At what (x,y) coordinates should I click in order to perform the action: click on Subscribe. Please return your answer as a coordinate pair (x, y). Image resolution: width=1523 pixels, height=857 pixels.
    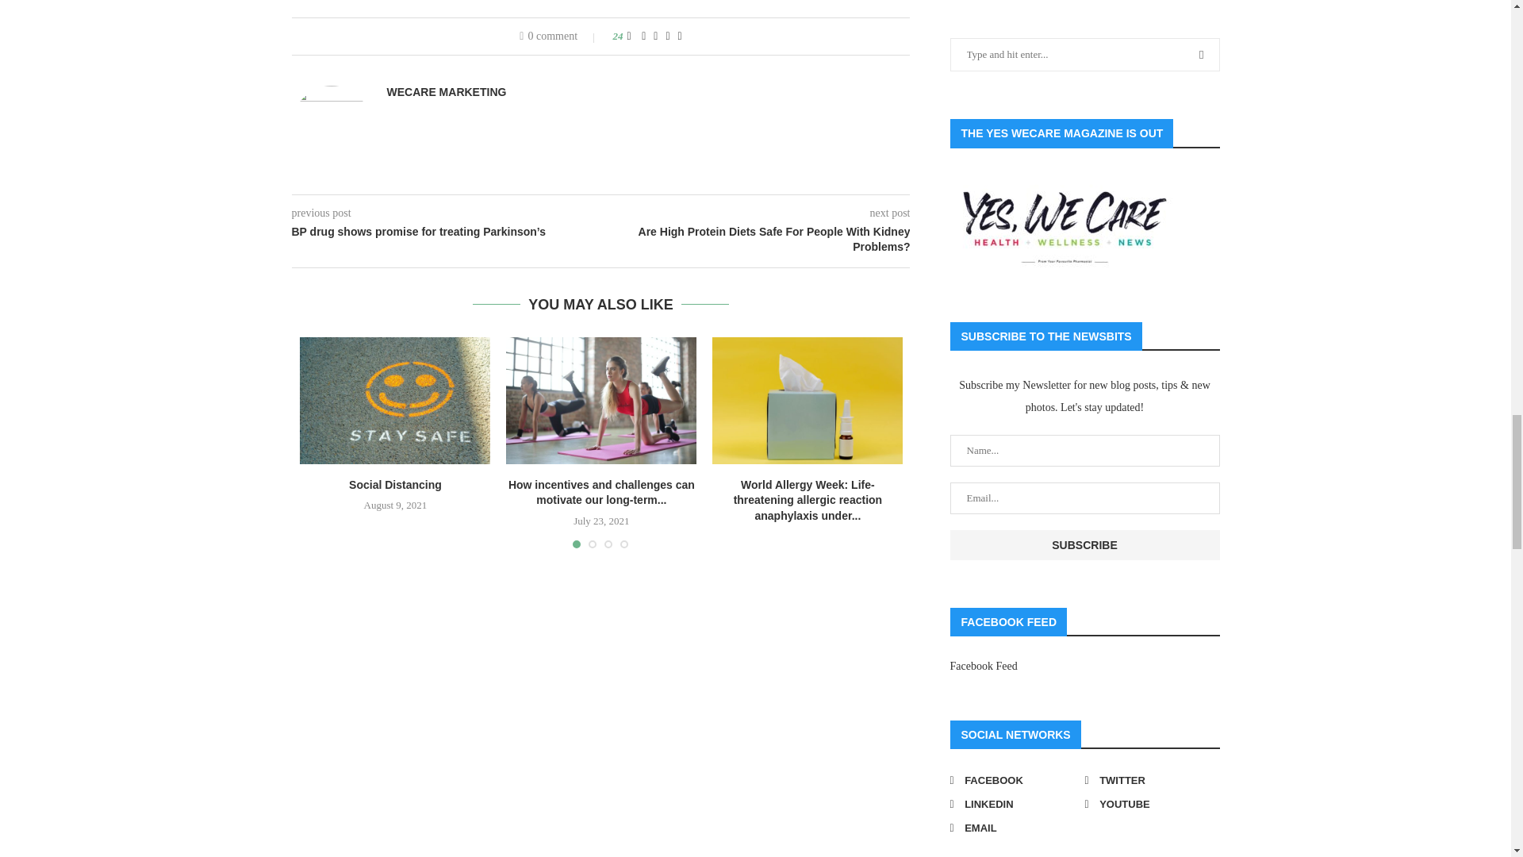
    Looking at the image, I should click on (1085, 545).